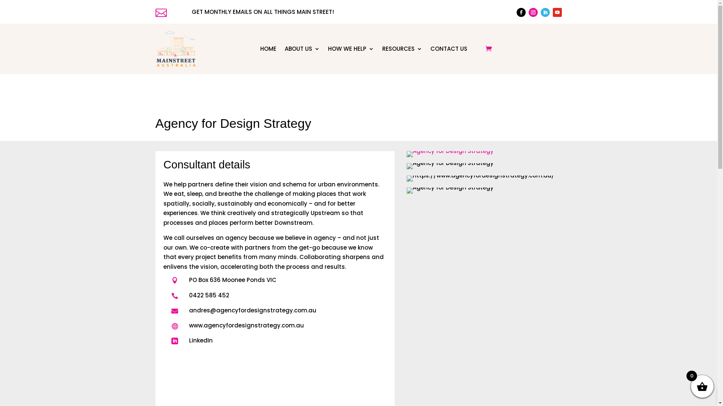 This screenshot has width=723, height=406. I want to click on RESOURCES, so click(402, 49).